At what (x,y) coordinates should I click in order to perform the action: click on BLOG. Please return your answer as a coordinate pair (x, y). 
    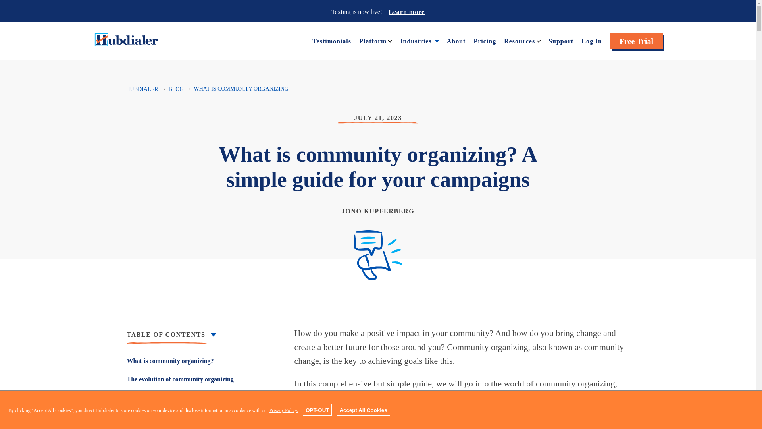
    Looking at the image, I should click on (176, 89).